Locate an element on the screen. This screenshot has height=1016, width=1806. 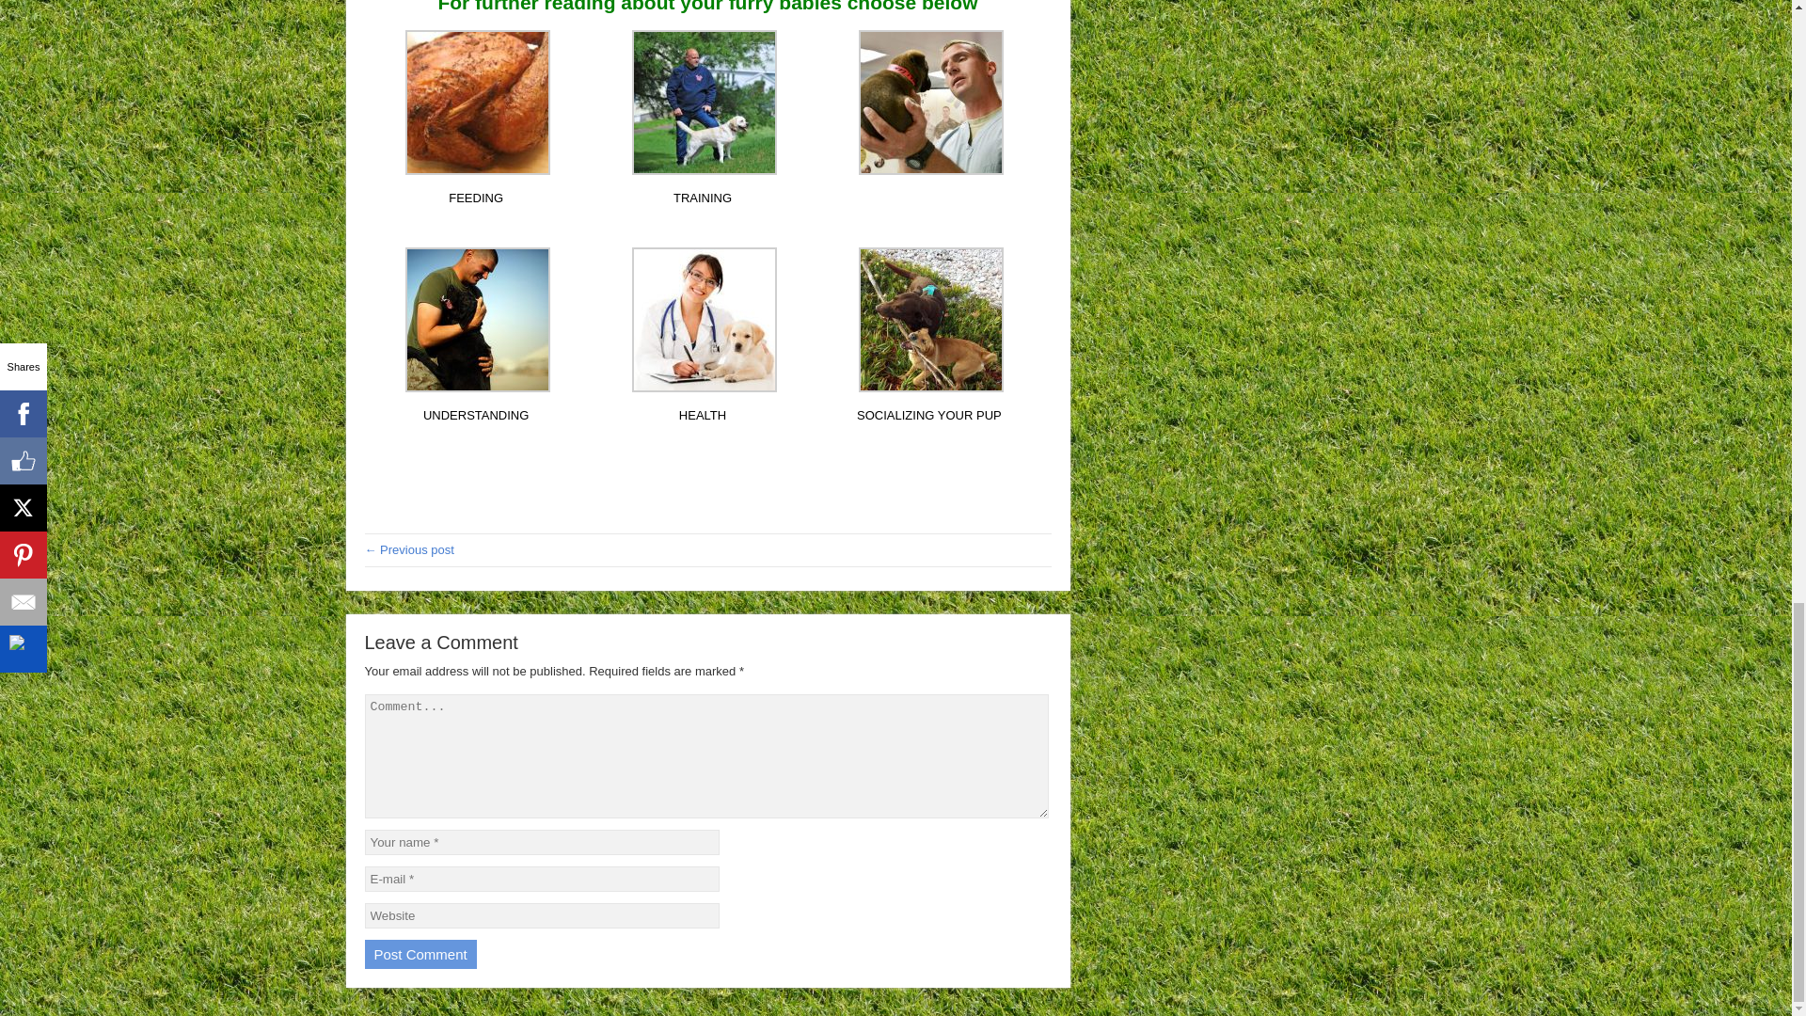
How To Introduce A Cat To A Dog is located at coordinates (409, 549).